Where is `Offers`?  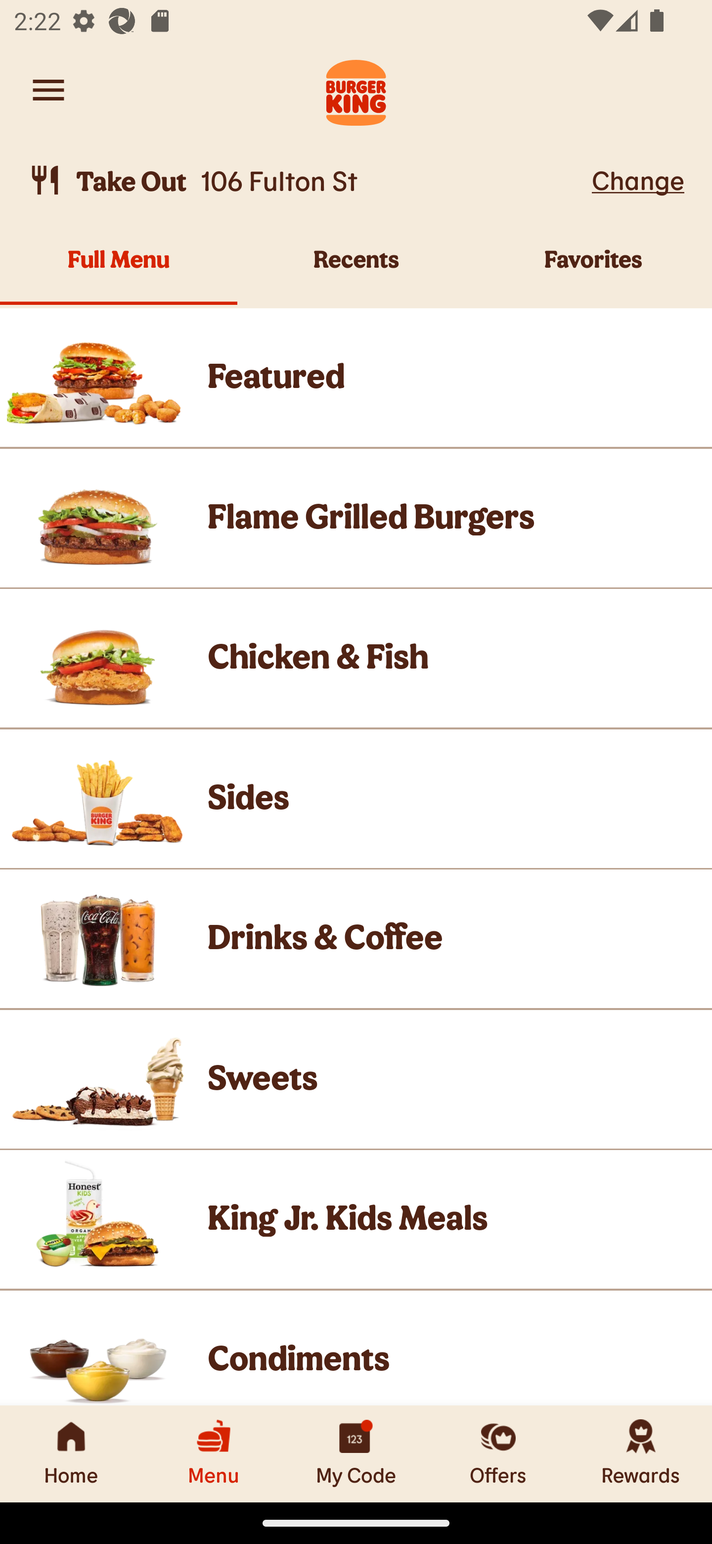 Offers is located at coordinates (498, 1453).